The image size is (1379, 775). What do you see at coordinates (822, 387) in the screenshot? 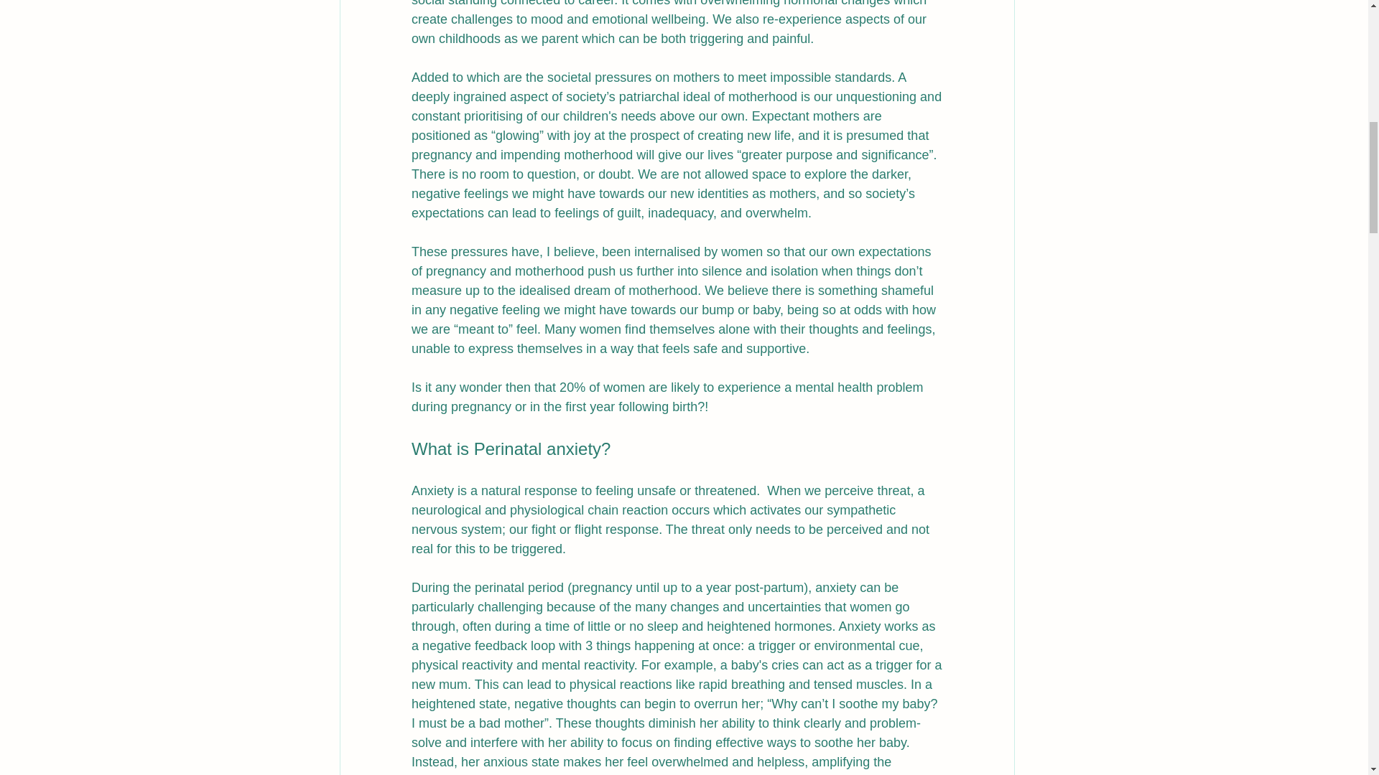
I see `experience a mental health problem ` at bounding box center [822, 387].